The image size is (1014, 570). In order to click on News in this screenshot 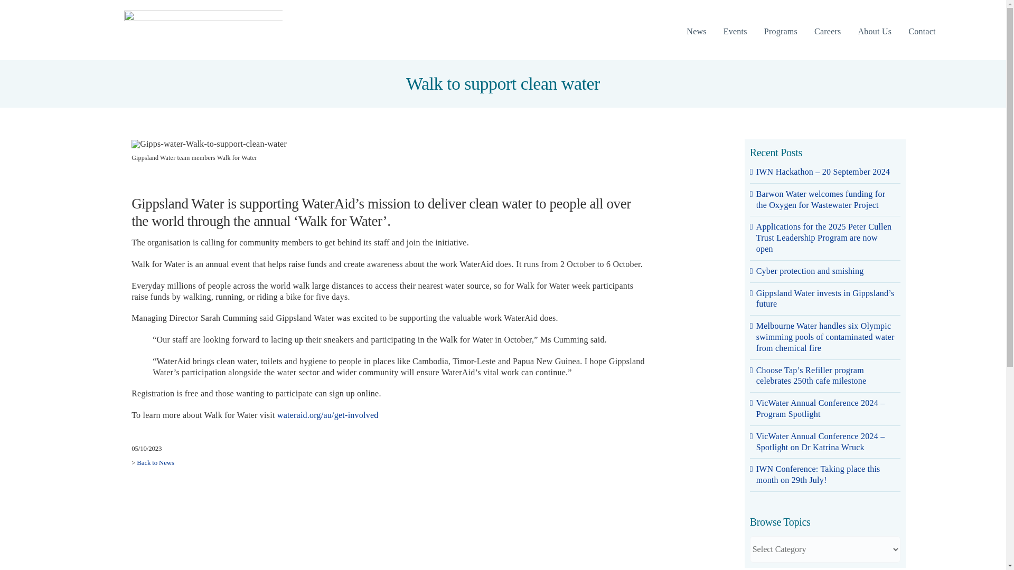, I will do `click(696, 32)`.